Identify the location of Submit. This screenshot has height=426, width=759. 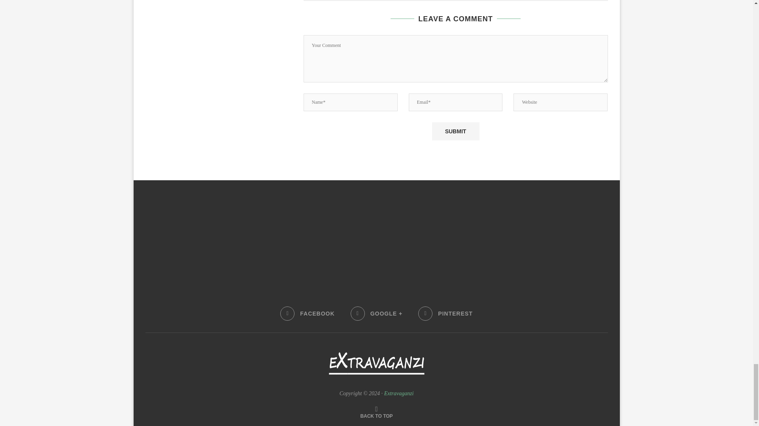
(455, 131).